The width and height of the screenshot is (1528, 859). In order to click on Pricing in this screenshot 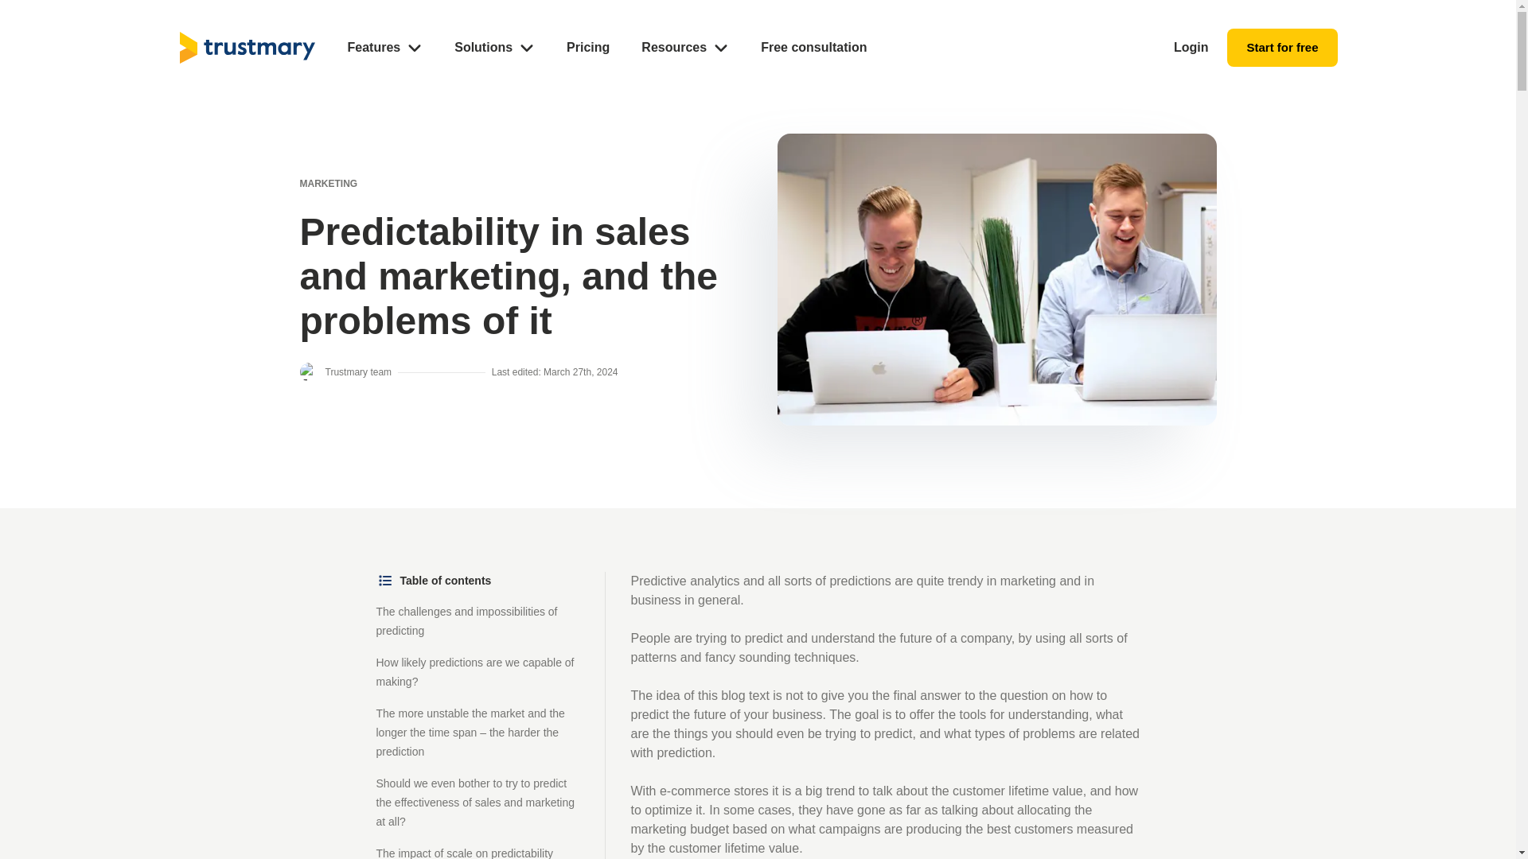, I will do `click(588, 48)`.